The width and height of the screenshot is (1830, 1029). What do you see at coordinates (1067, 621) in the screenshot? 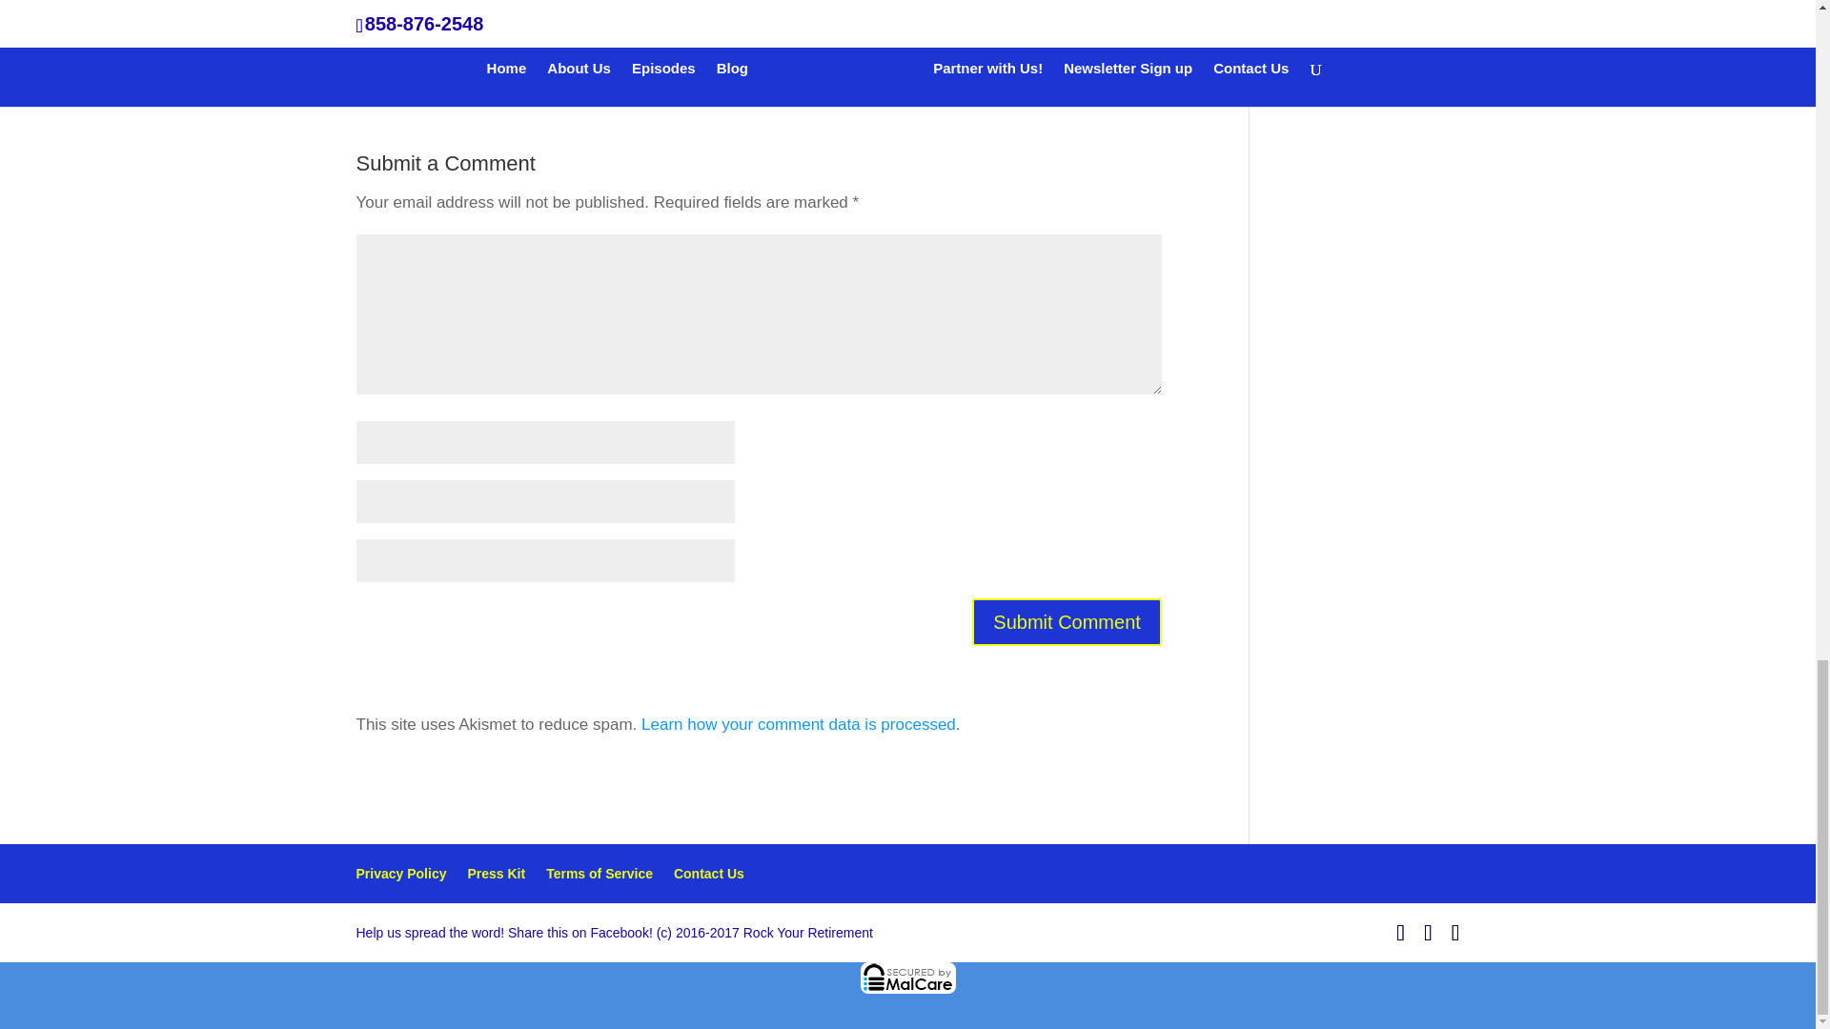
I see `Submit Comment` at bounding box center [1067, 621].